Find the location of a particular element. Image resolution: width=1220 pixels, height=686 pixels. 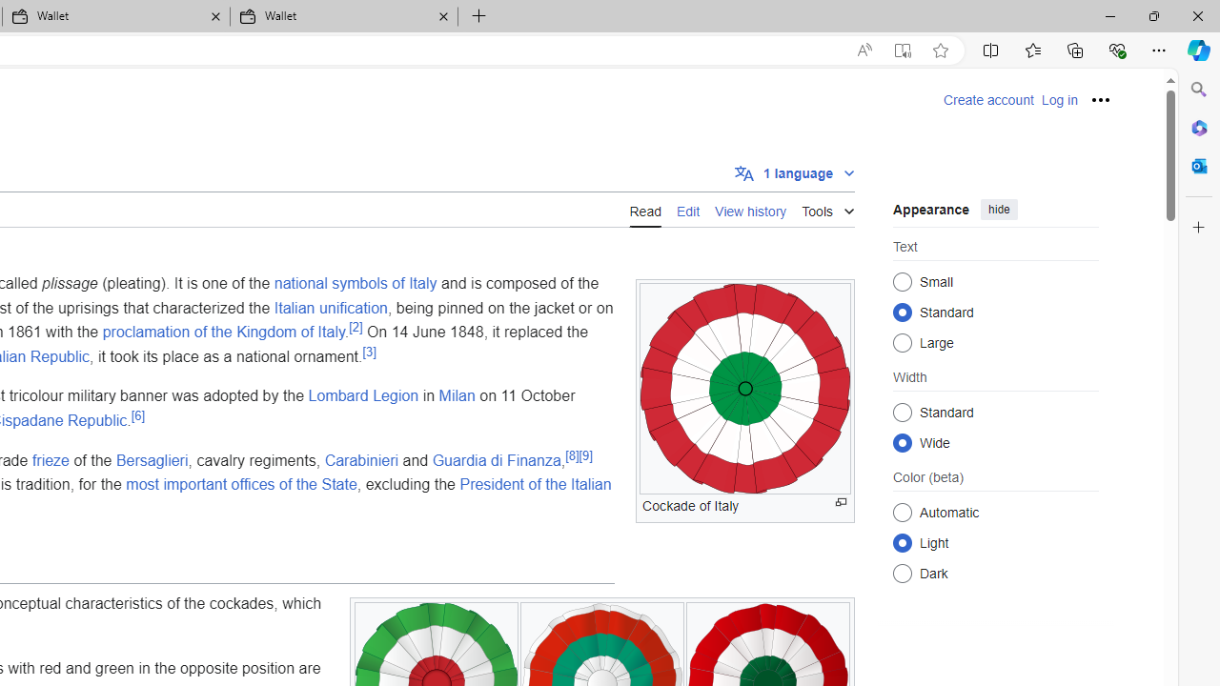

Edit is located at coordinates (688, 209).